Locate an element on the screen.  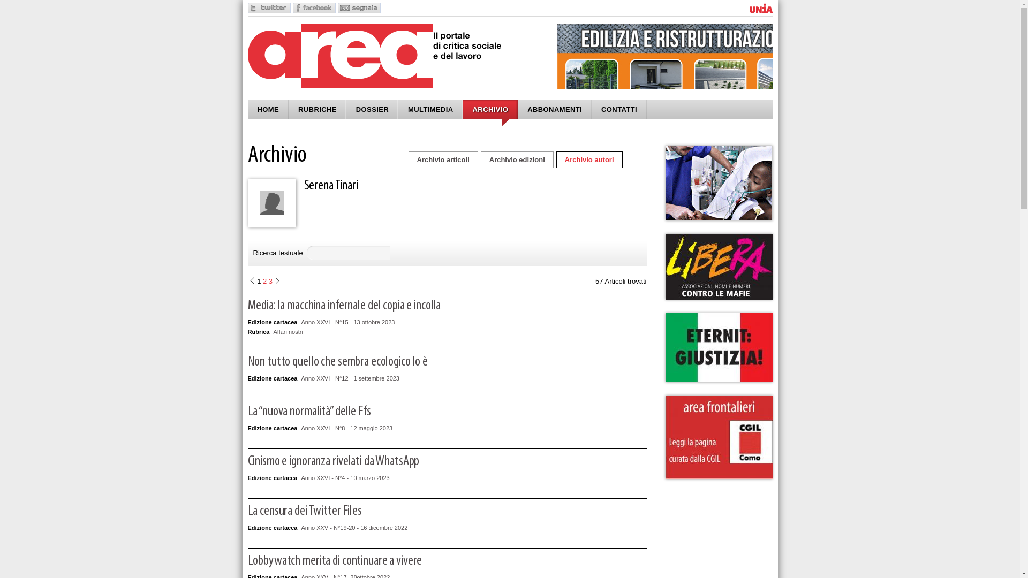
RUBRICHE is located at coordinates (318, 109).